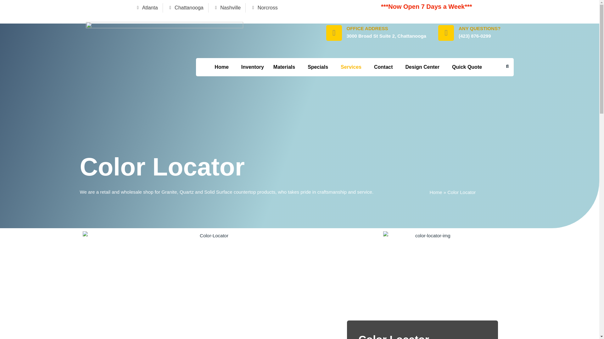  I want to click on Nashville, so click(226, 8).